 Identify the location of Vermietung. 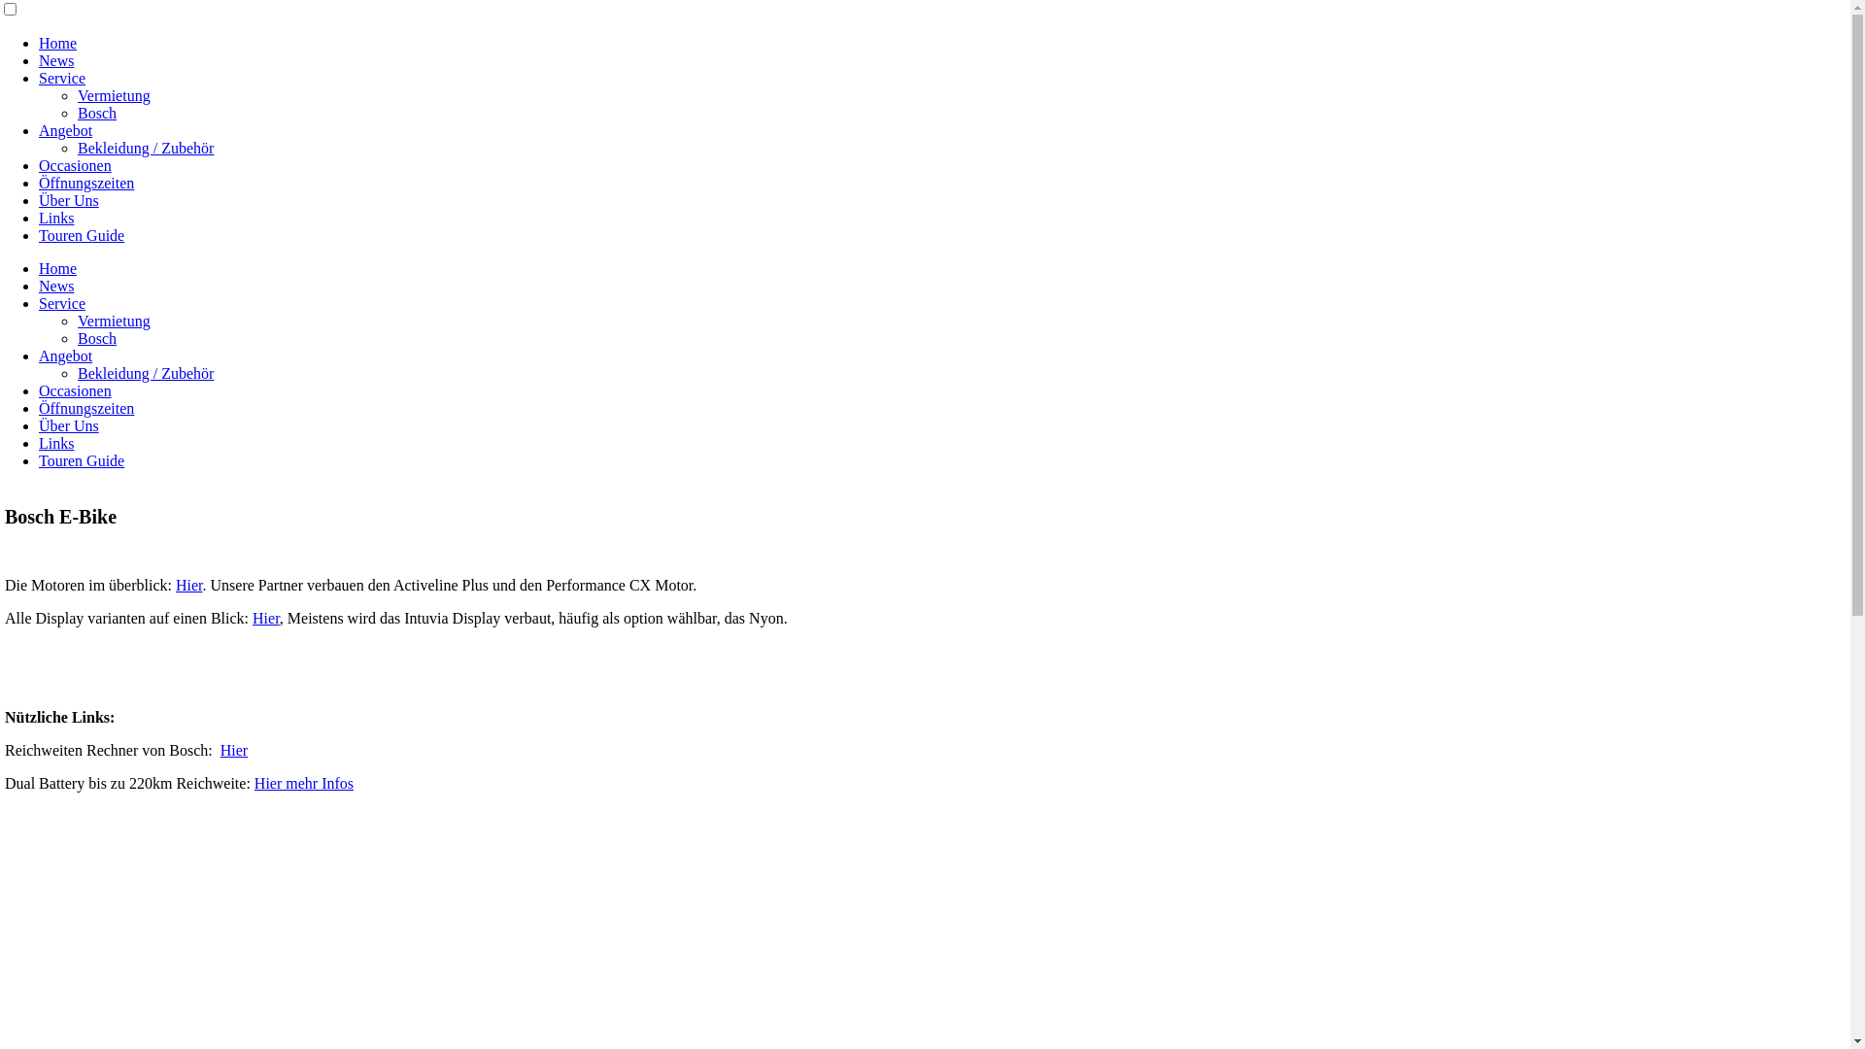
(115, 321).